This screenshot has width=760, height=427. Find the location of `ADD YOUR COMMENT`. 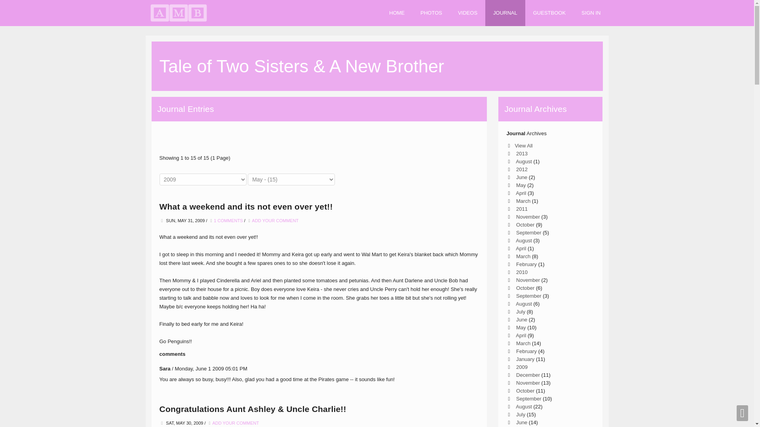

ADD YOUR COMMENT is located at coordinates (235, 423).